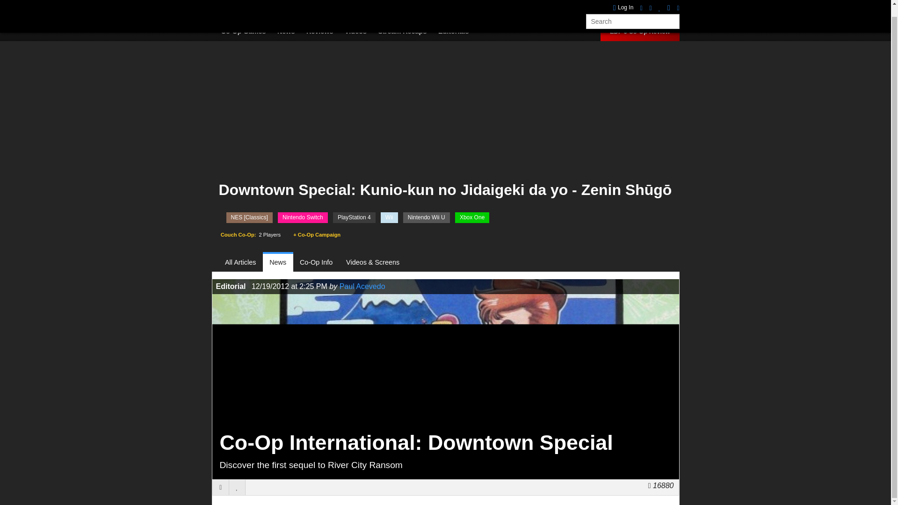 The image size is (898, 505). I want to click on Nintendo Wii U, so click(427, 217).